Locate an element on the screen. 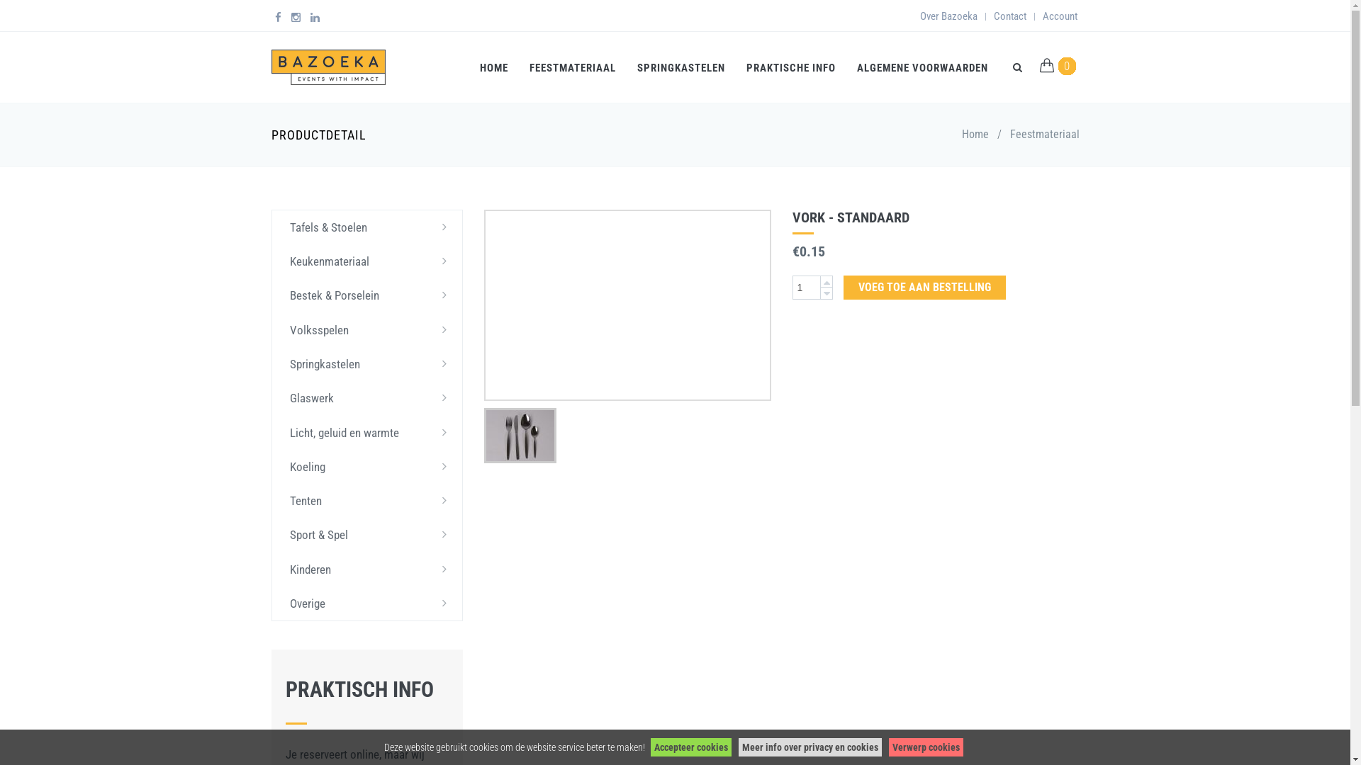 This screenshot has height=765, width=1361. Accepteer cookies is located at coordinates (691, 747).